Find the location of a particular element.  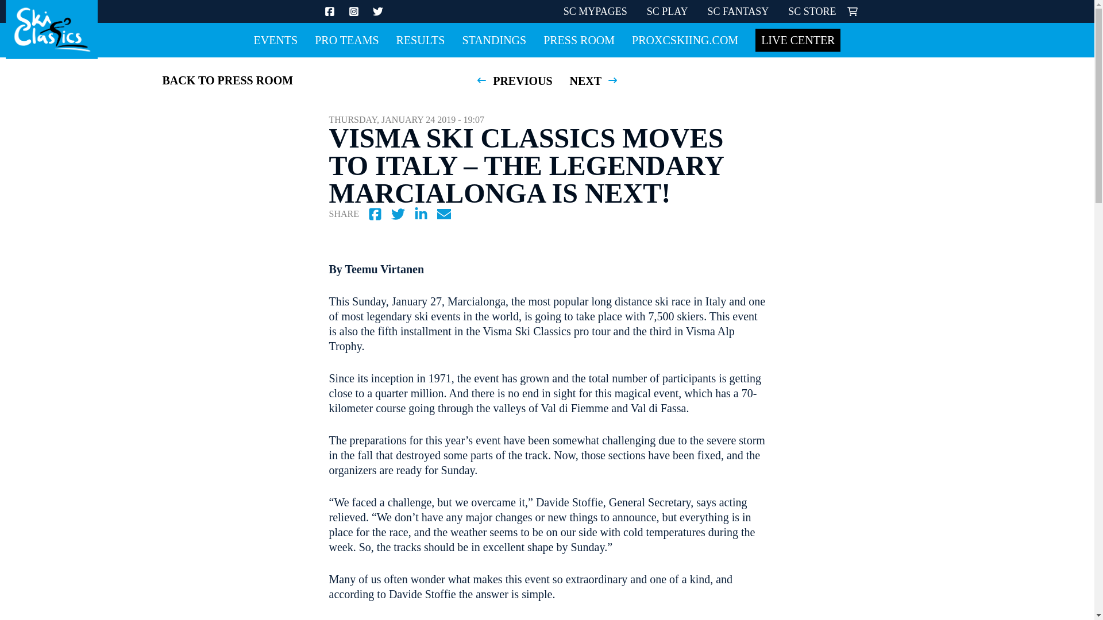

PRESS ROOM is located at coordinates (579, 40).